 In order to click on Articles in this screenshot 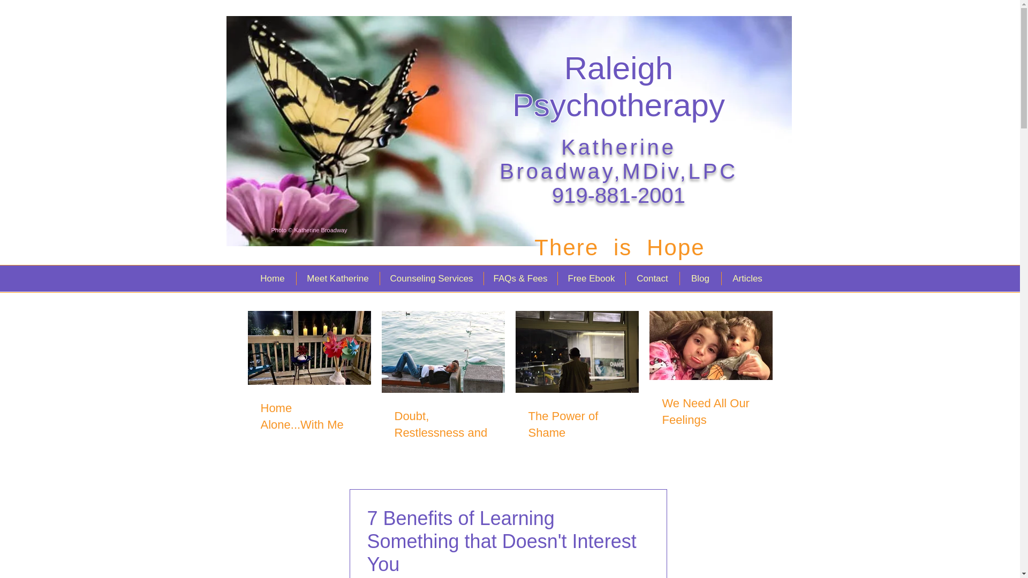, I will do `click(746, 278)`.